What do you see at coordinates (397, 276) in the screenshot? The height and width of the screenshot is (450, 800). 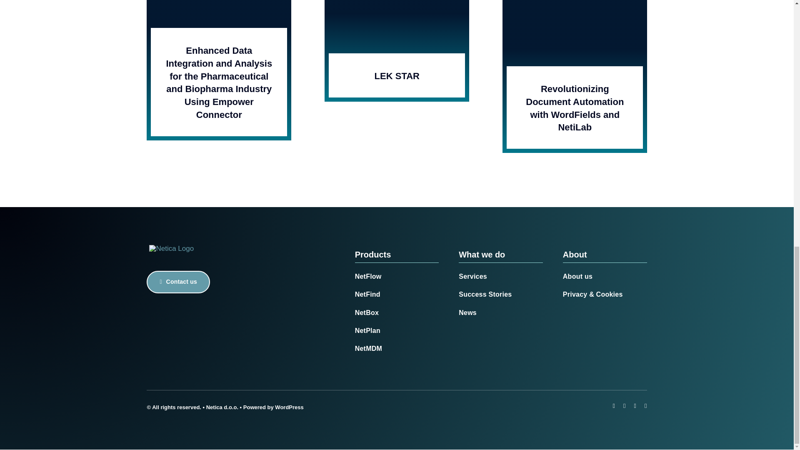 I see `NetFlow` at bounding box center [397, 276].